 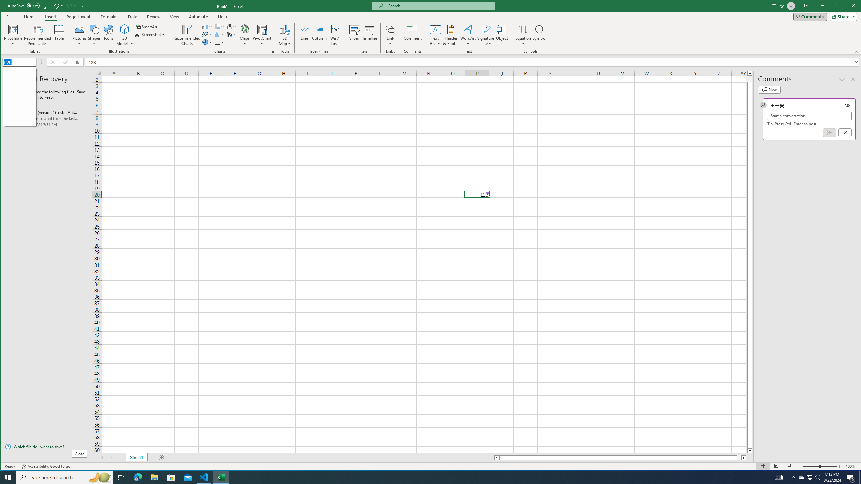 What do you see at coordinates (390, 29) in the screenshot?
I see `Link` at bounding box center [390, 29].